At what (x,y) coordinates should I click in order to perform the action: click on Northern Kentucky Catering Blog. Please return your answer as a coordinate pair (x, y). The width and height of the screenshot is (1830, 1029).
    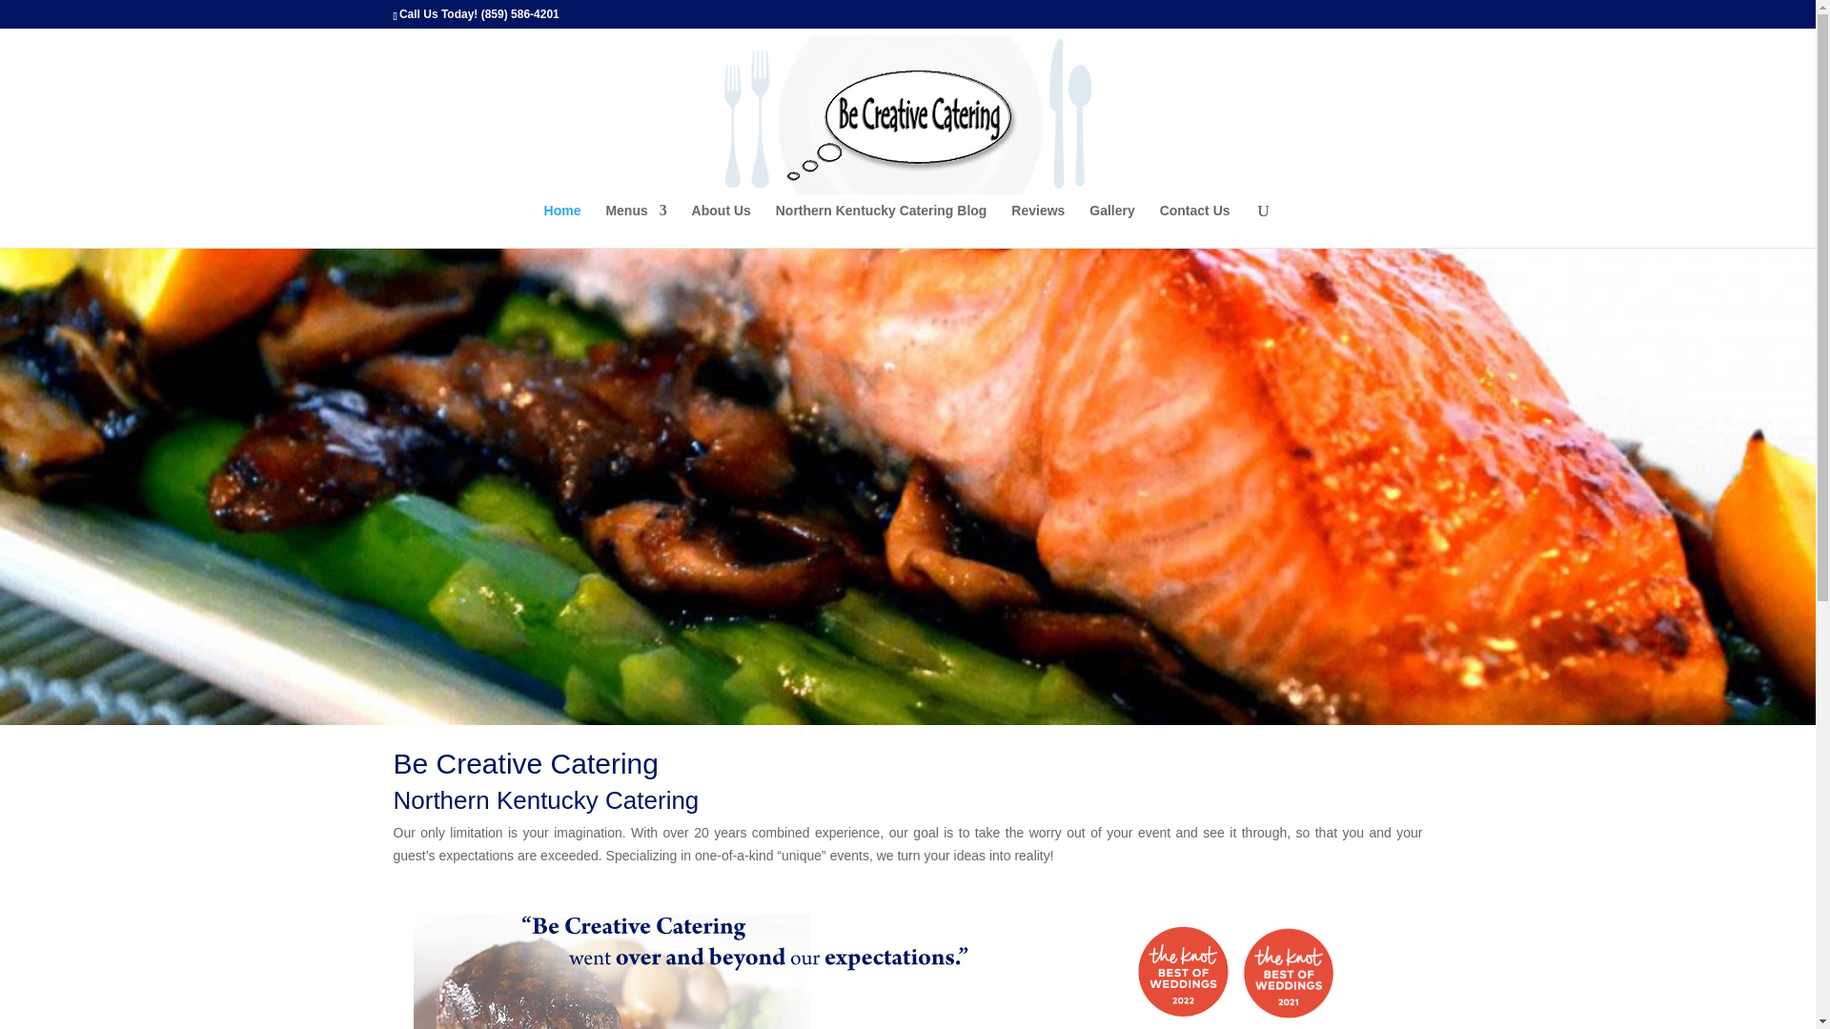
    Looking at the image, I should click on (882, 225).